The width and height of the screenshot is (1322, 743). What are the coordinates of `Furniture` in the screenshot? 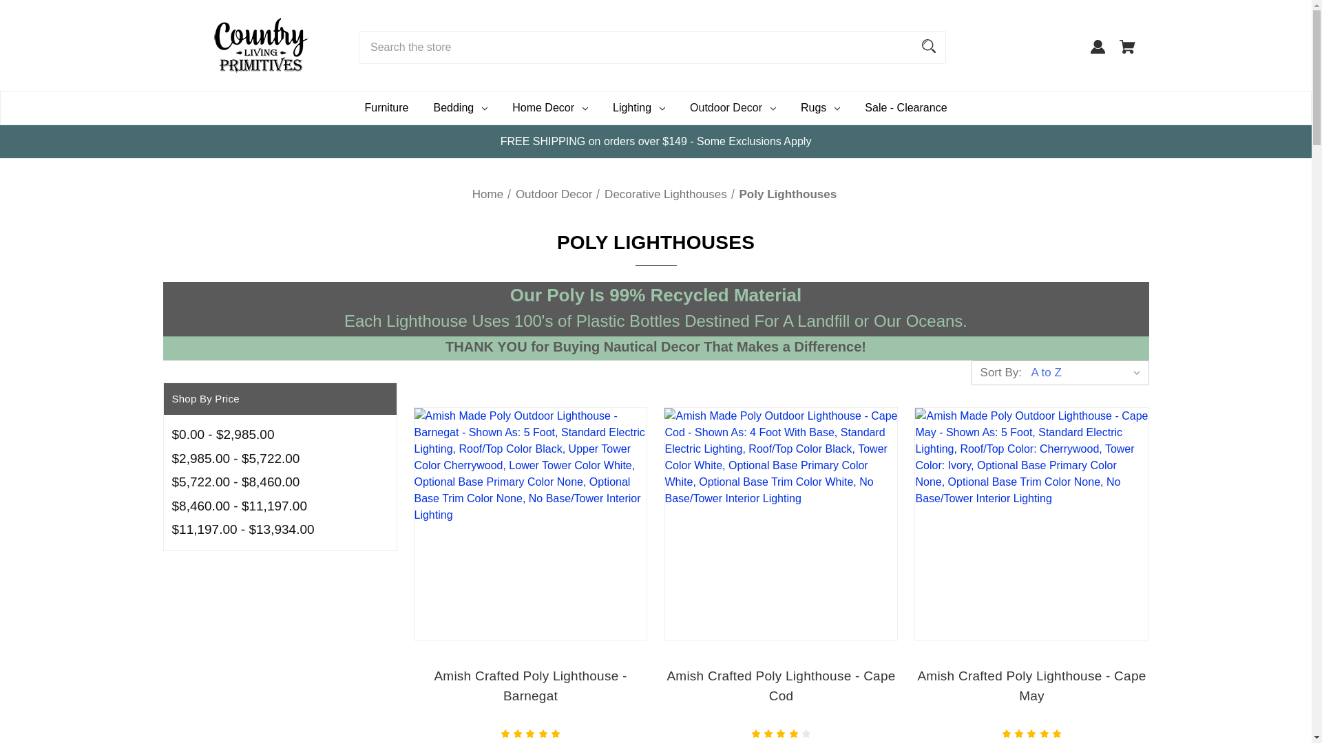 It's located at (386, 107).